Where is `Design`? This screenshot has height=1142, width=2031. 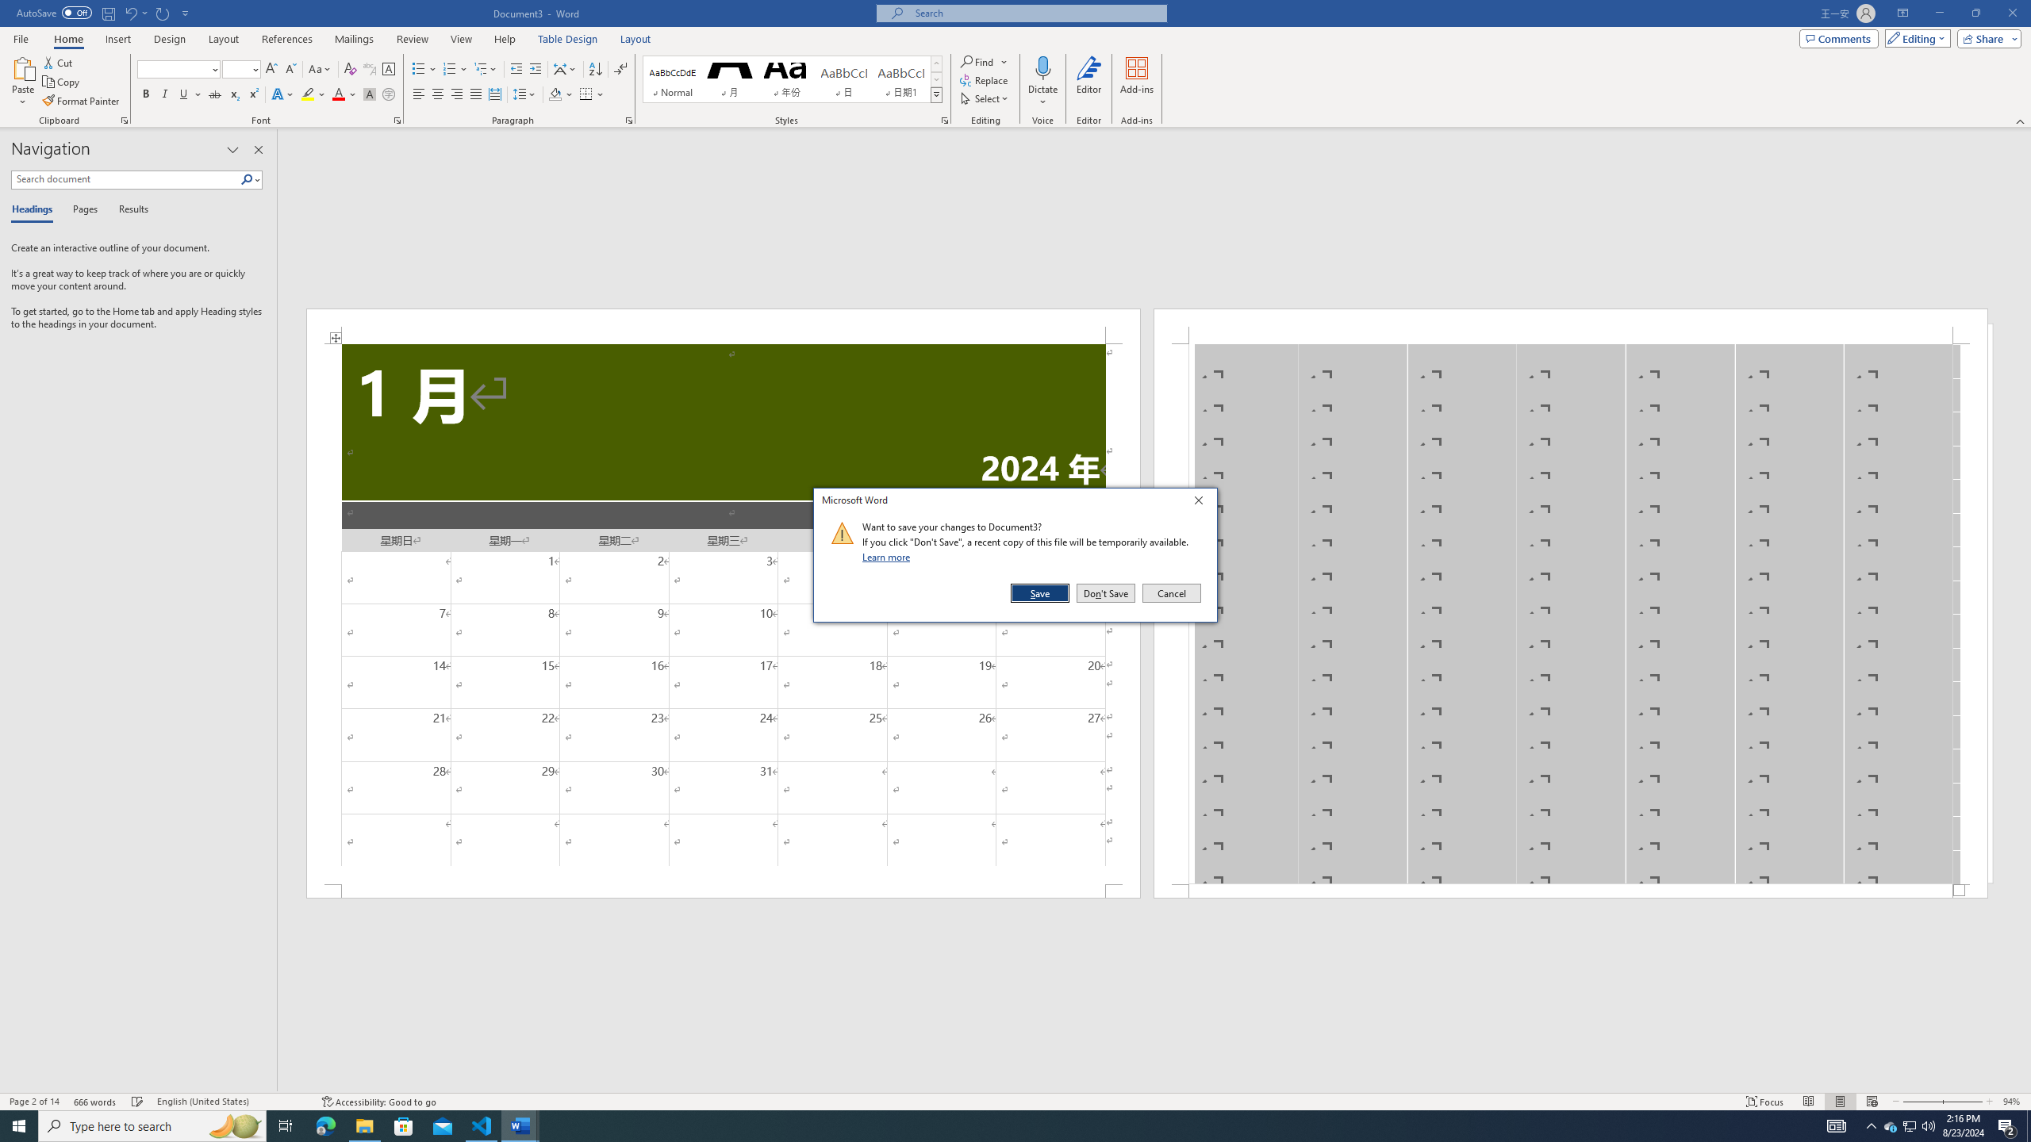
Design is located at coordinates (170, 39).